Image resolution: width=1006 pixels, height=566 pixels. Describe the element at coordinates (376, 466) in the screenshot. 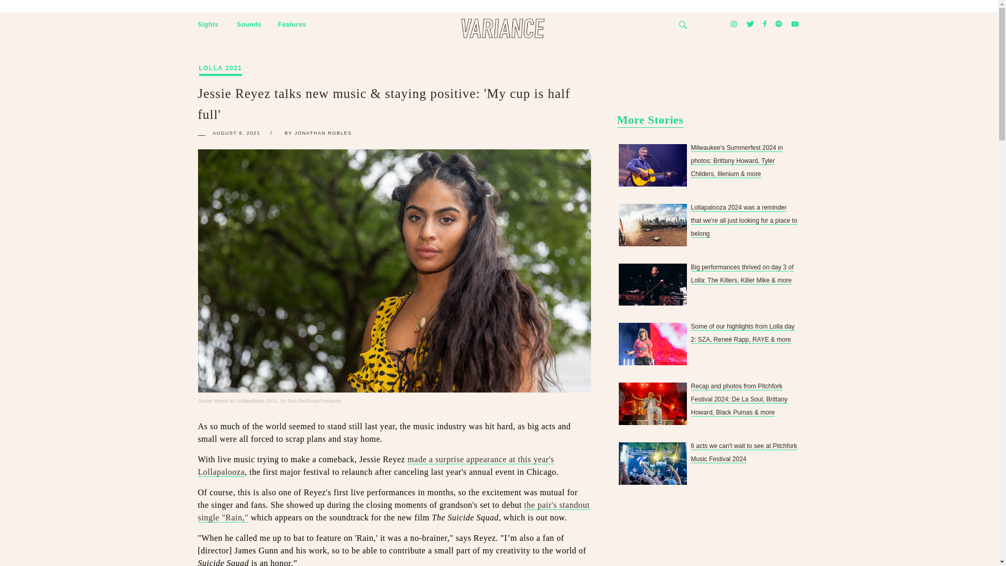

I see `made a surprise appearance at this year's Lollapalooza` at that location.